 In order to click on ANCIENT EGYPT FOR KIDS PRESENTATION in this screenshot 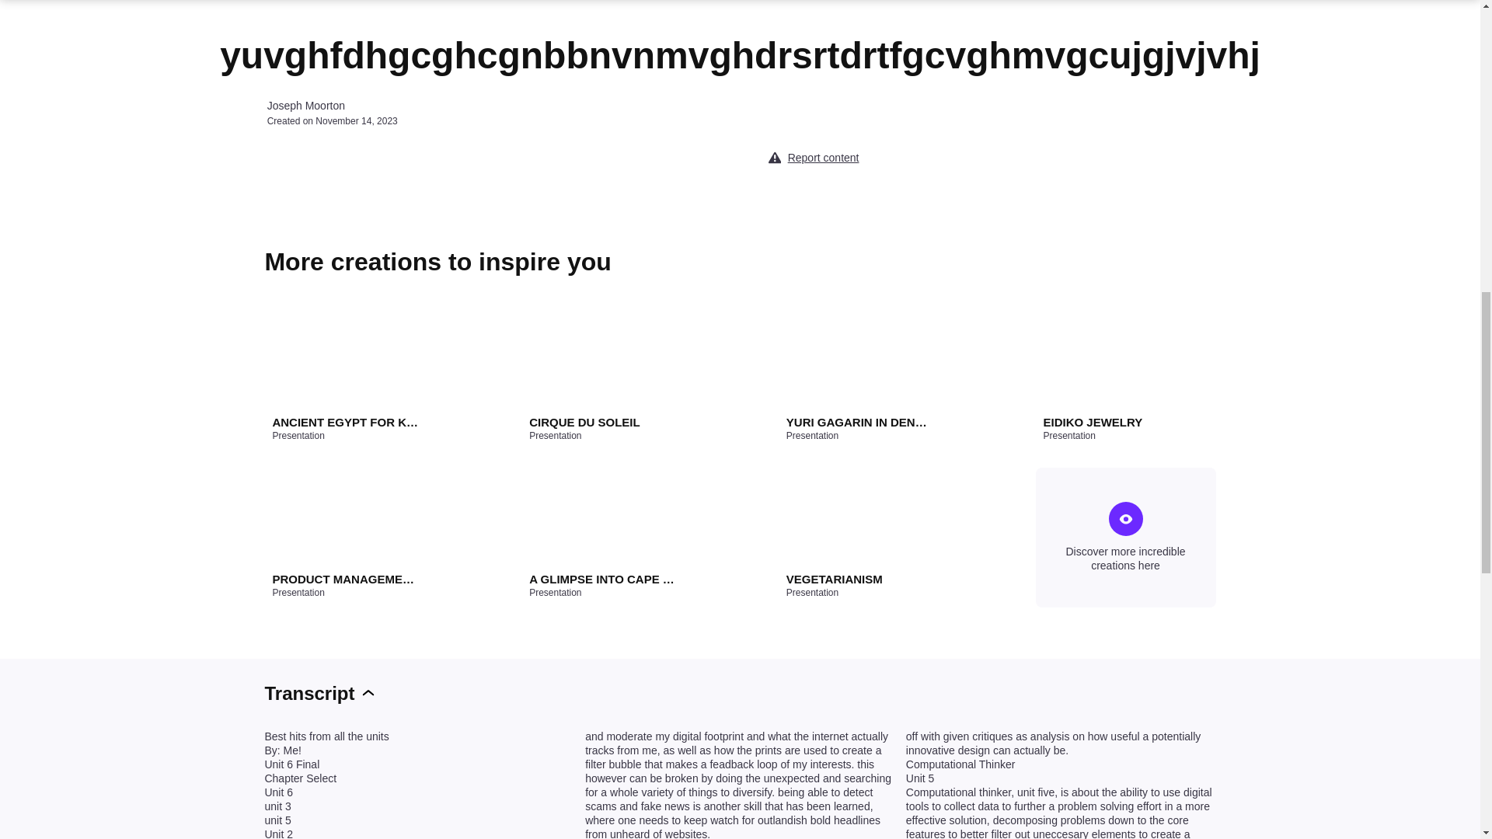, I will do `click(344, 423)`.